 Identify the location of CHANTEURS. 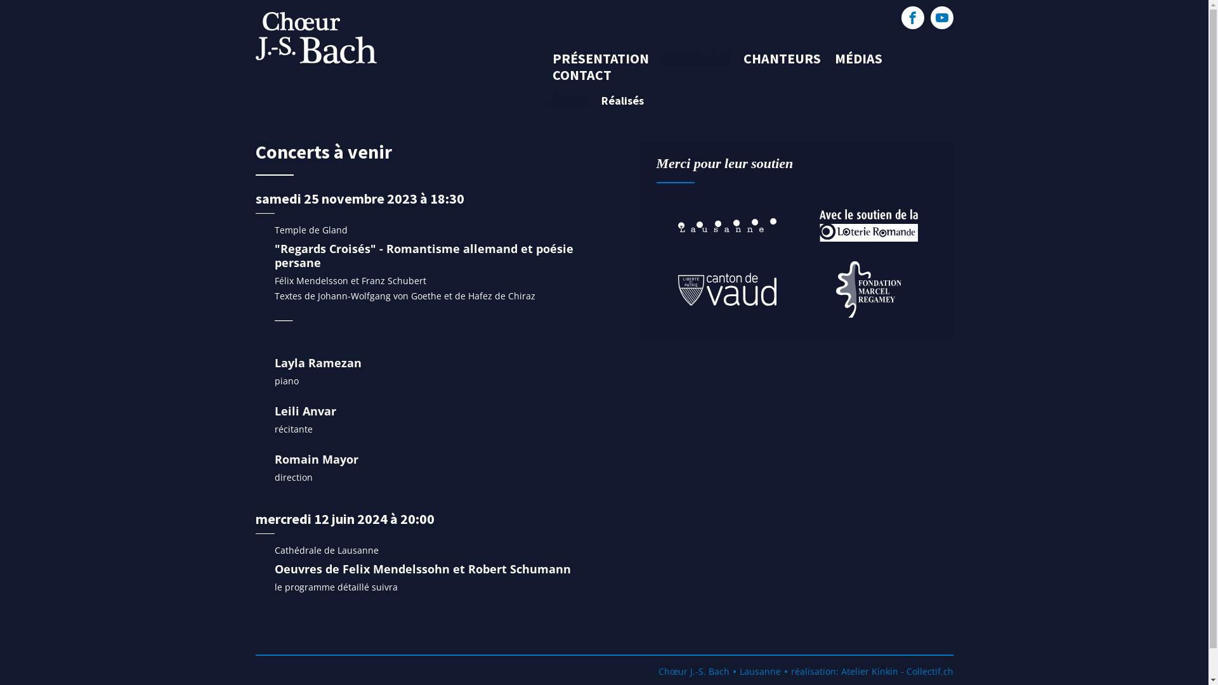
(782, 58).